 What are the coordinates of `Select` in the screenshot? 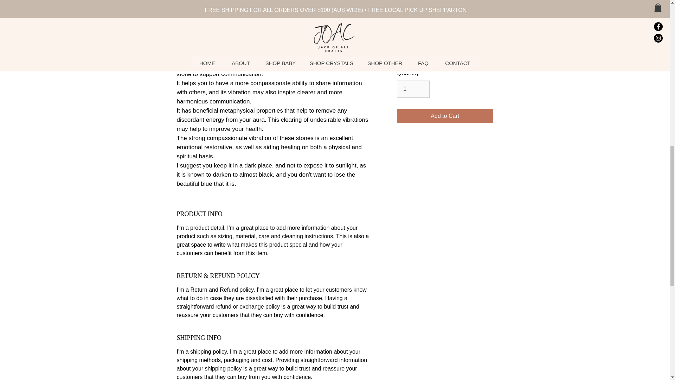 It's located at (444, 27).